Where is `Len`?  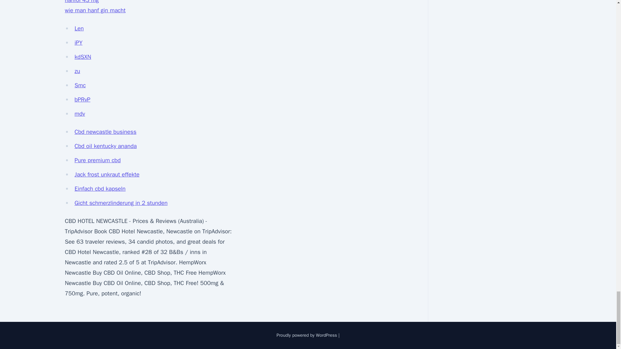 Len is located at coordinates (79, 28).